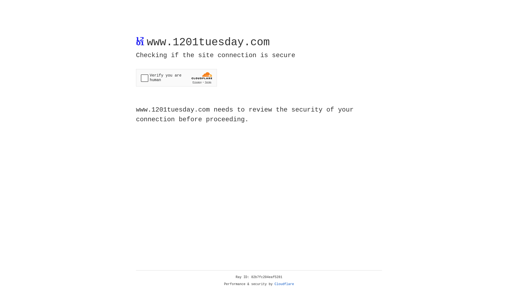 Image resolution: width=518 pixels, height=291 pixels. I want to click on Cloudflare, so click(284, 284).